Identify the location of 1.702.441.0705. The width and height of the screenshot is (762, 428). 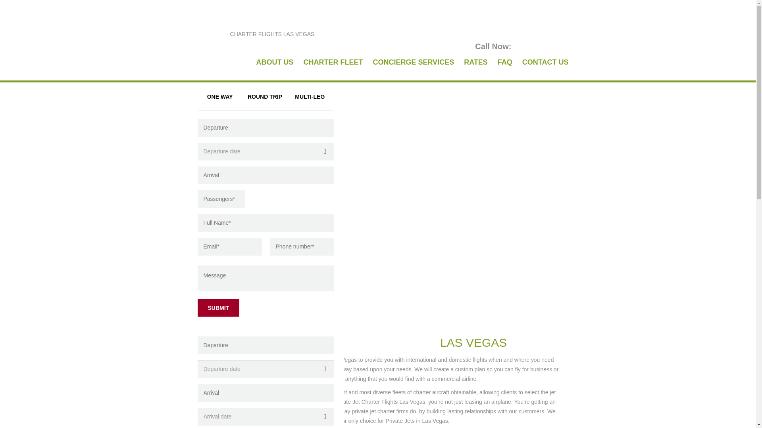
(541, 46).